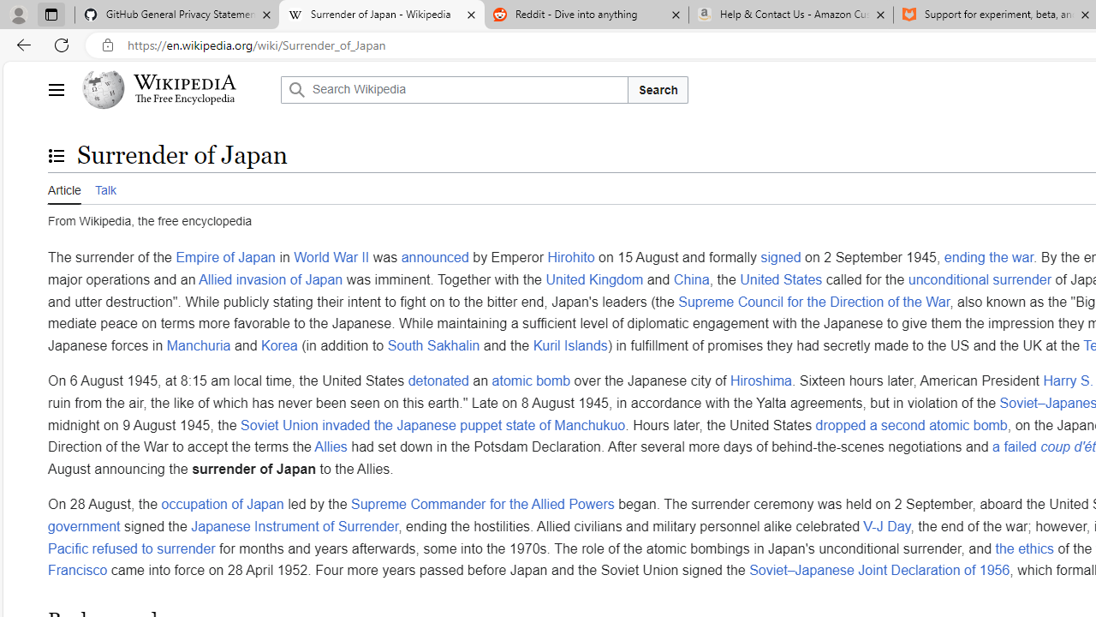 The height and width of the screenshot is (617, 1096). Describe the element at coordinates (791, 15) in the screenshot. I see `Help & Contact Us - Amazon Customer Service - Sleeping` at that location.